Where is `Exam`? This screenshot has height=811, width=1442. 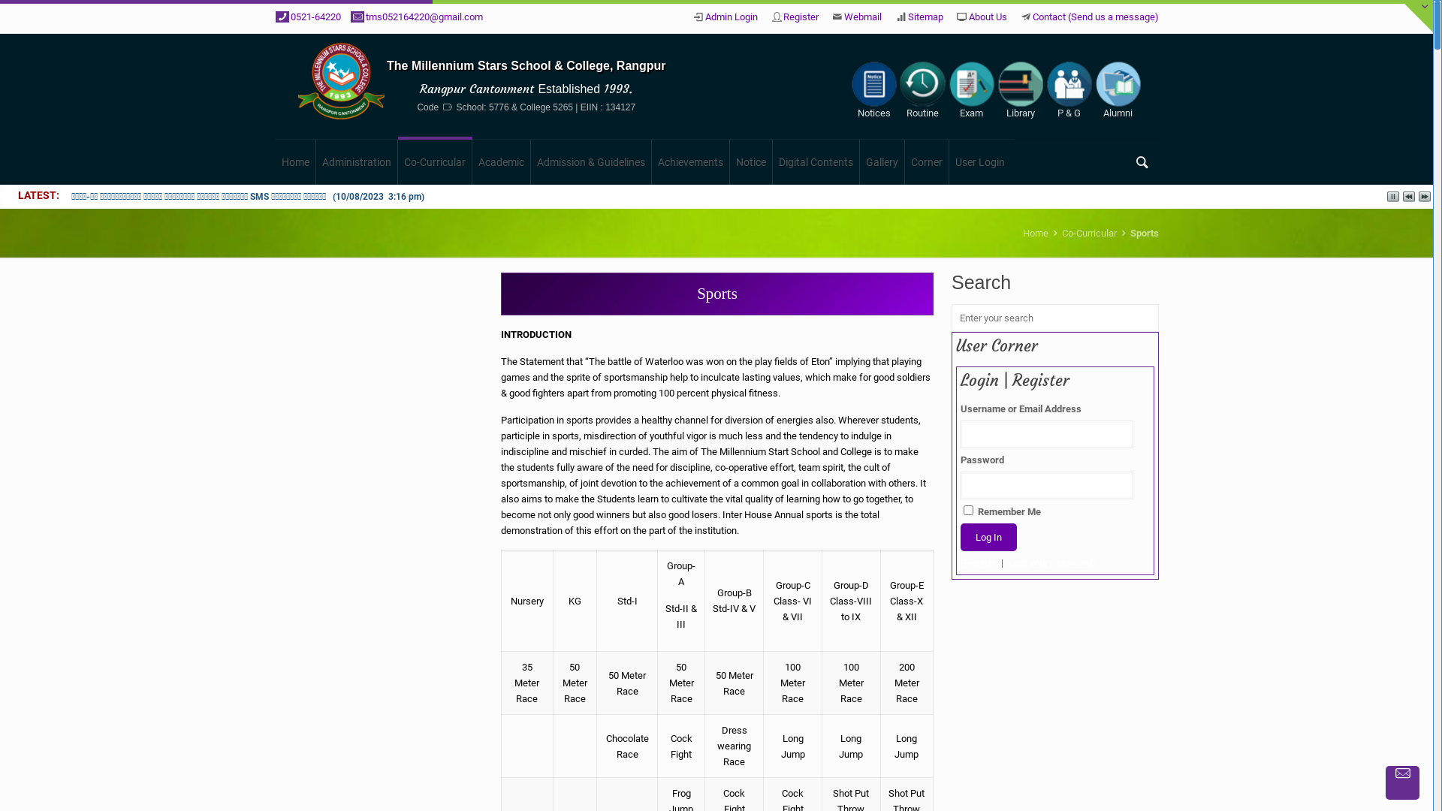 Exam is located at coordinates (972, 90).